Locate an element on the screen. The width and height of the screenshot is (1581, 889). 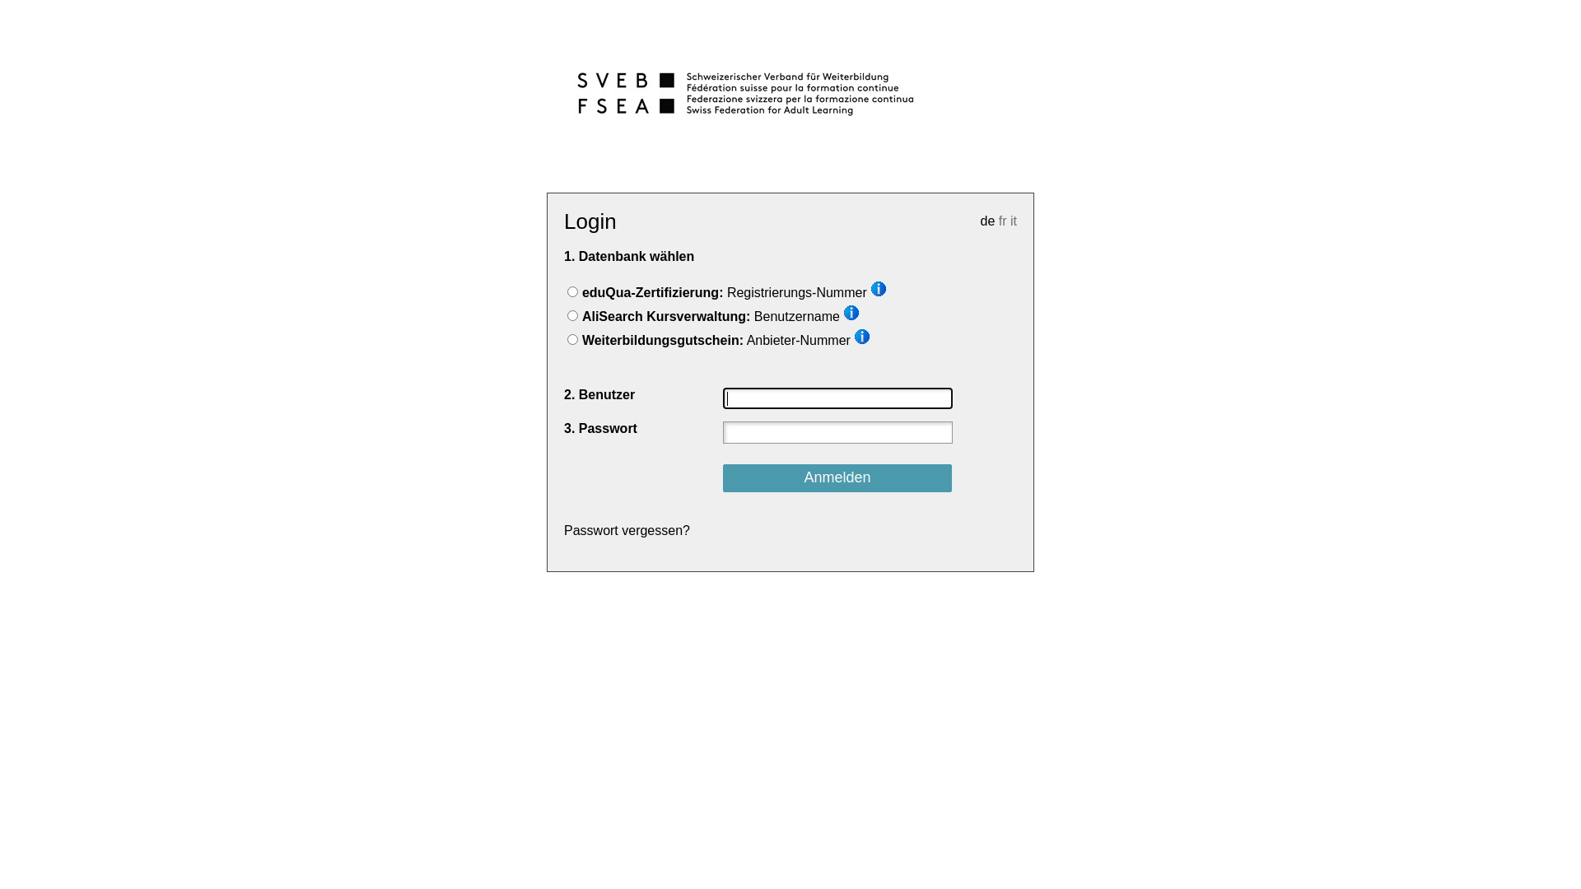
Login is located at coordinates (573, 316).